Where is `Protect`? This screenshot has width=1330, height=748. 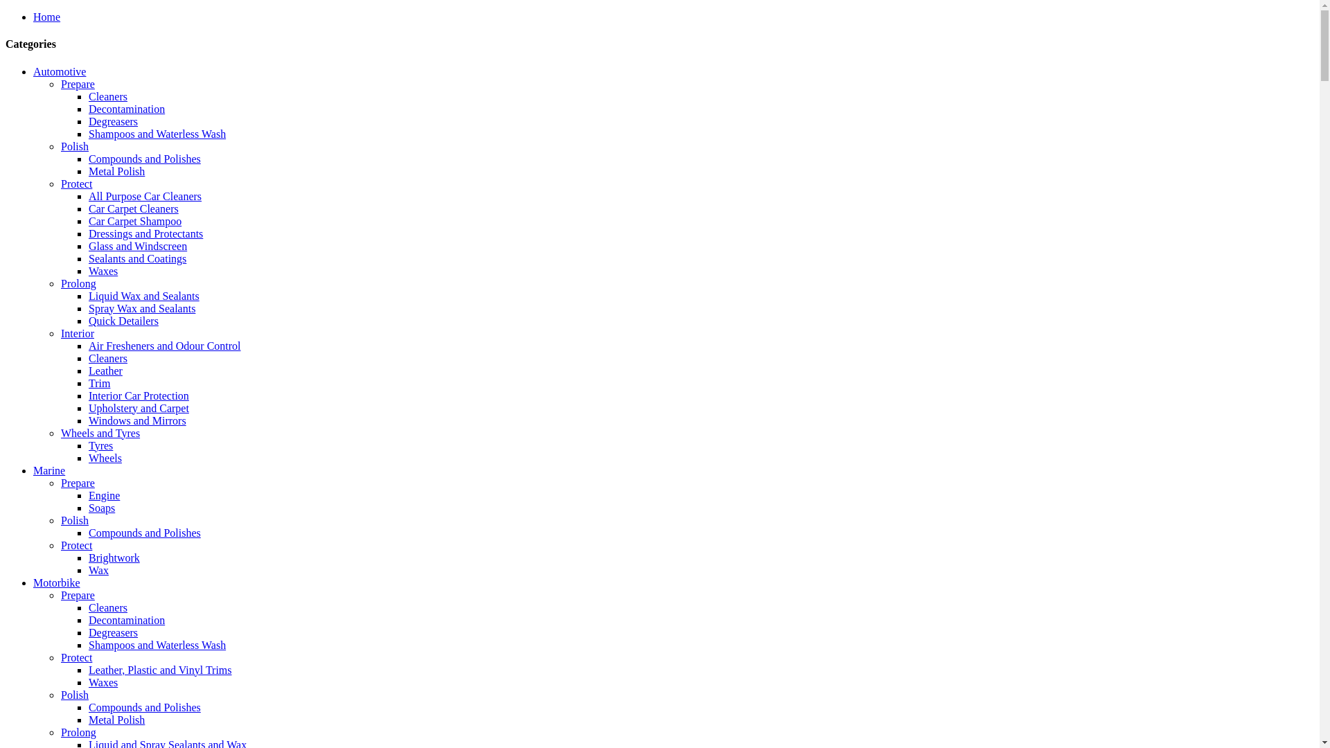
Protect is located at coordinates (76, 184).